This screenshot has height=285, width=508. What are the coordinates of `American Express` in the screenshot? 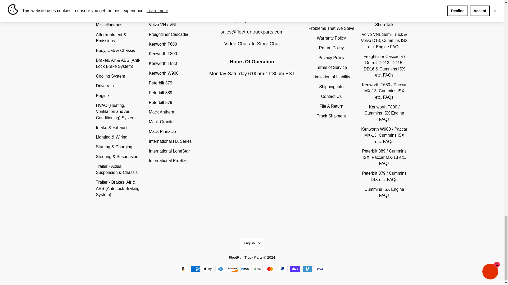 It's located at (196, 269).